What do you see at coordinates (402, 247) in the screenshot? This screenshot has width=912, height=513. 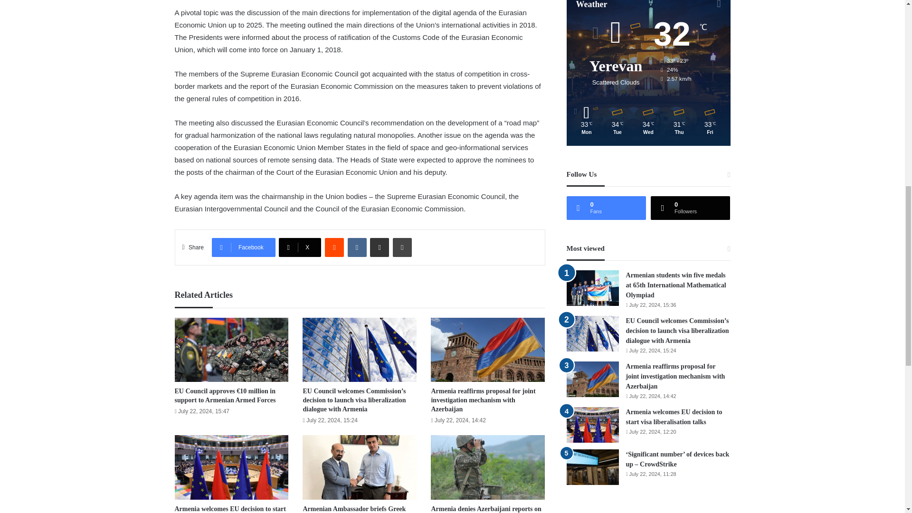 I see `Print` at bounding box center [402, 247].